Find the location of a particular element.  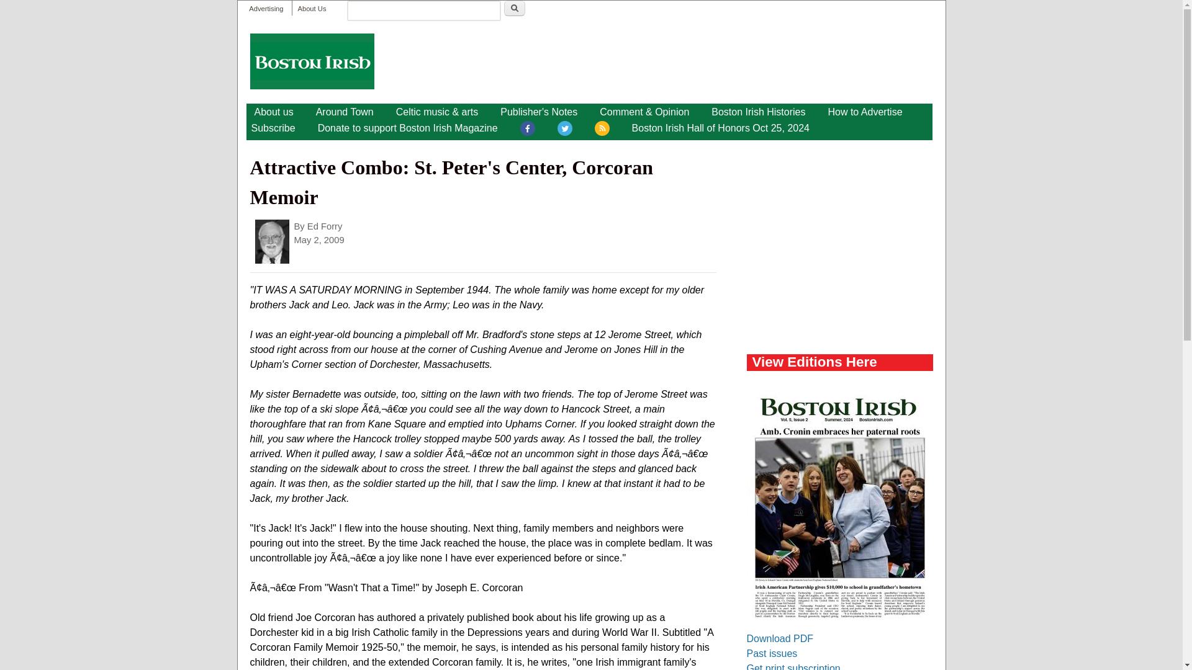

Donate to support Boston Irish Magazine is located at coordinates (407, 128).